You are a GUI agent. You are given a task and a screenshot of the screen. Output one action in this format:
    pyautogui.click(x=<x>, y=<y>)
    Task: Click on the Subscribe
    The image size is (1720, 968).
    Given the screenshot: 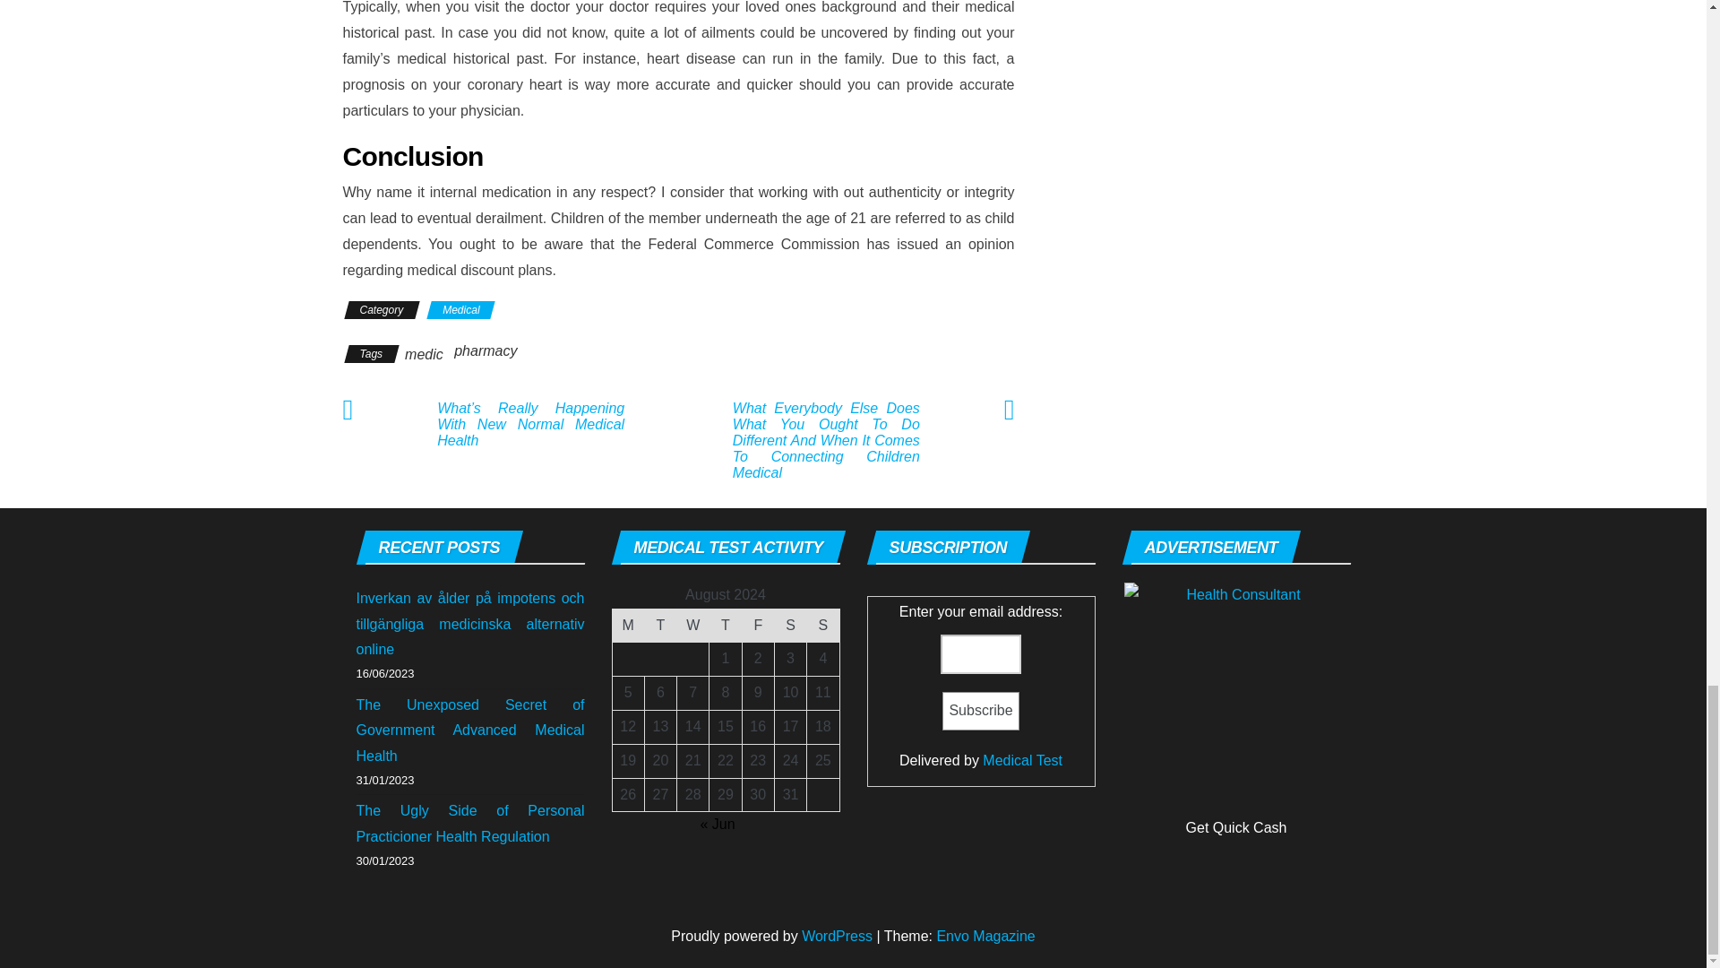 What is the action you would take?
    pyautogui.click(x=980, y=712)
    